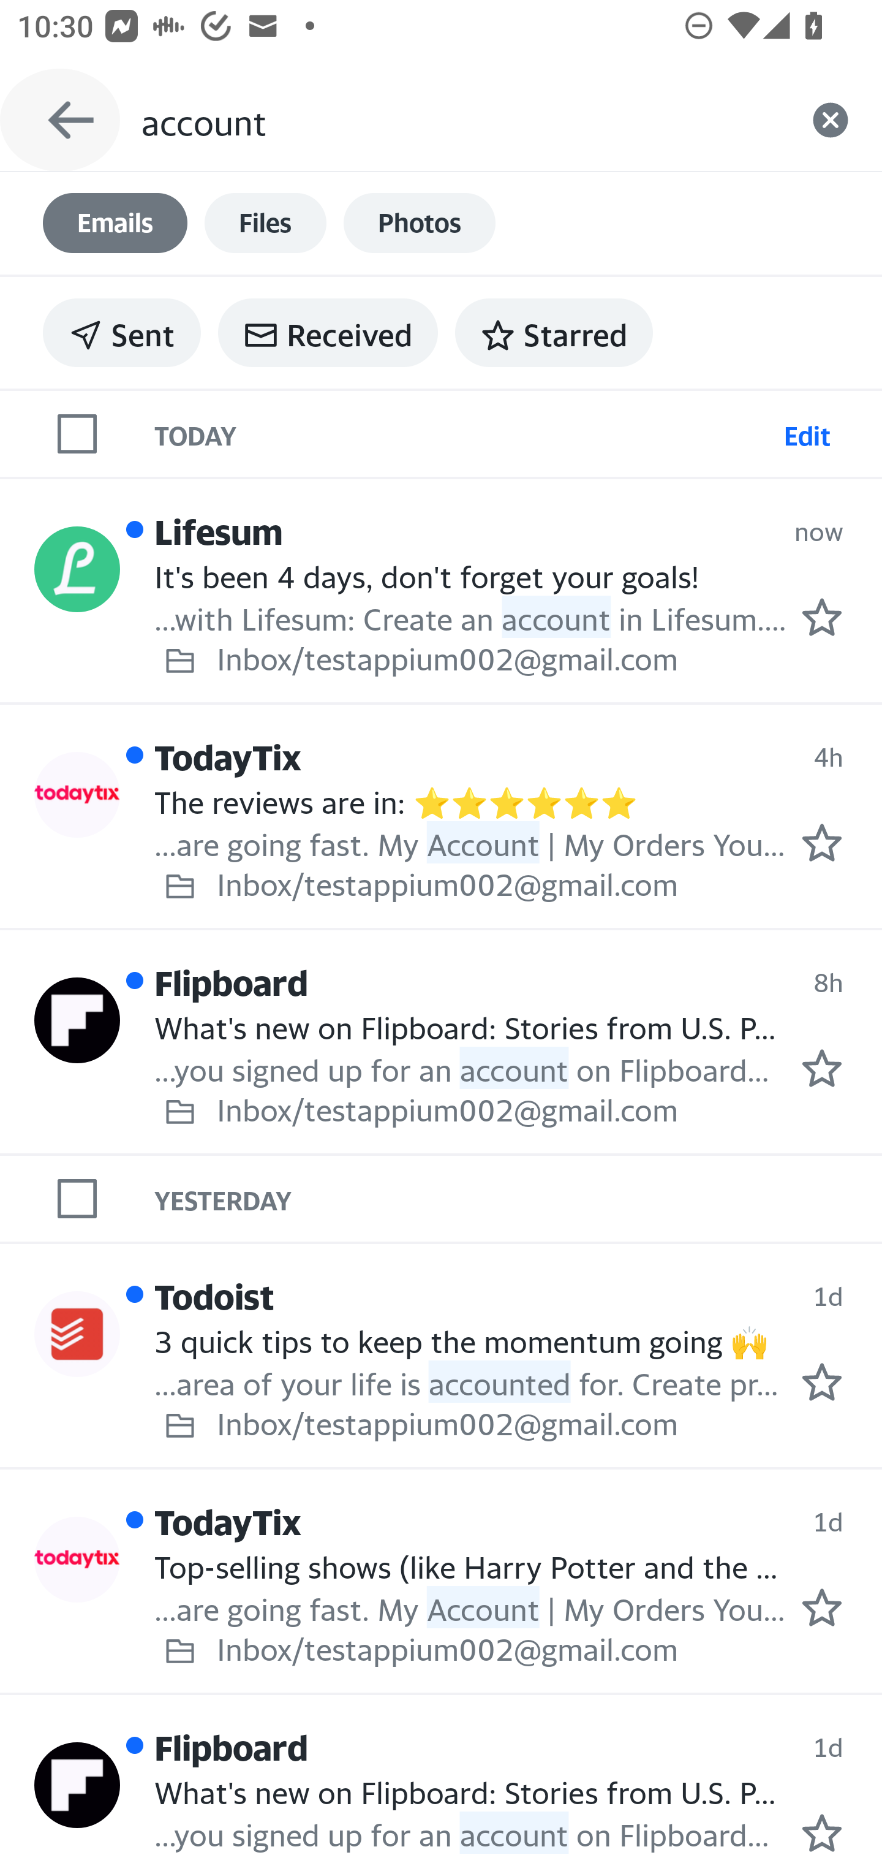 This screenshot has width=882, height=1863. What do you see at coordinates (822, 1381) in the screenshot?
I see `Mark as starred.` at bounding box center [822, 1381].